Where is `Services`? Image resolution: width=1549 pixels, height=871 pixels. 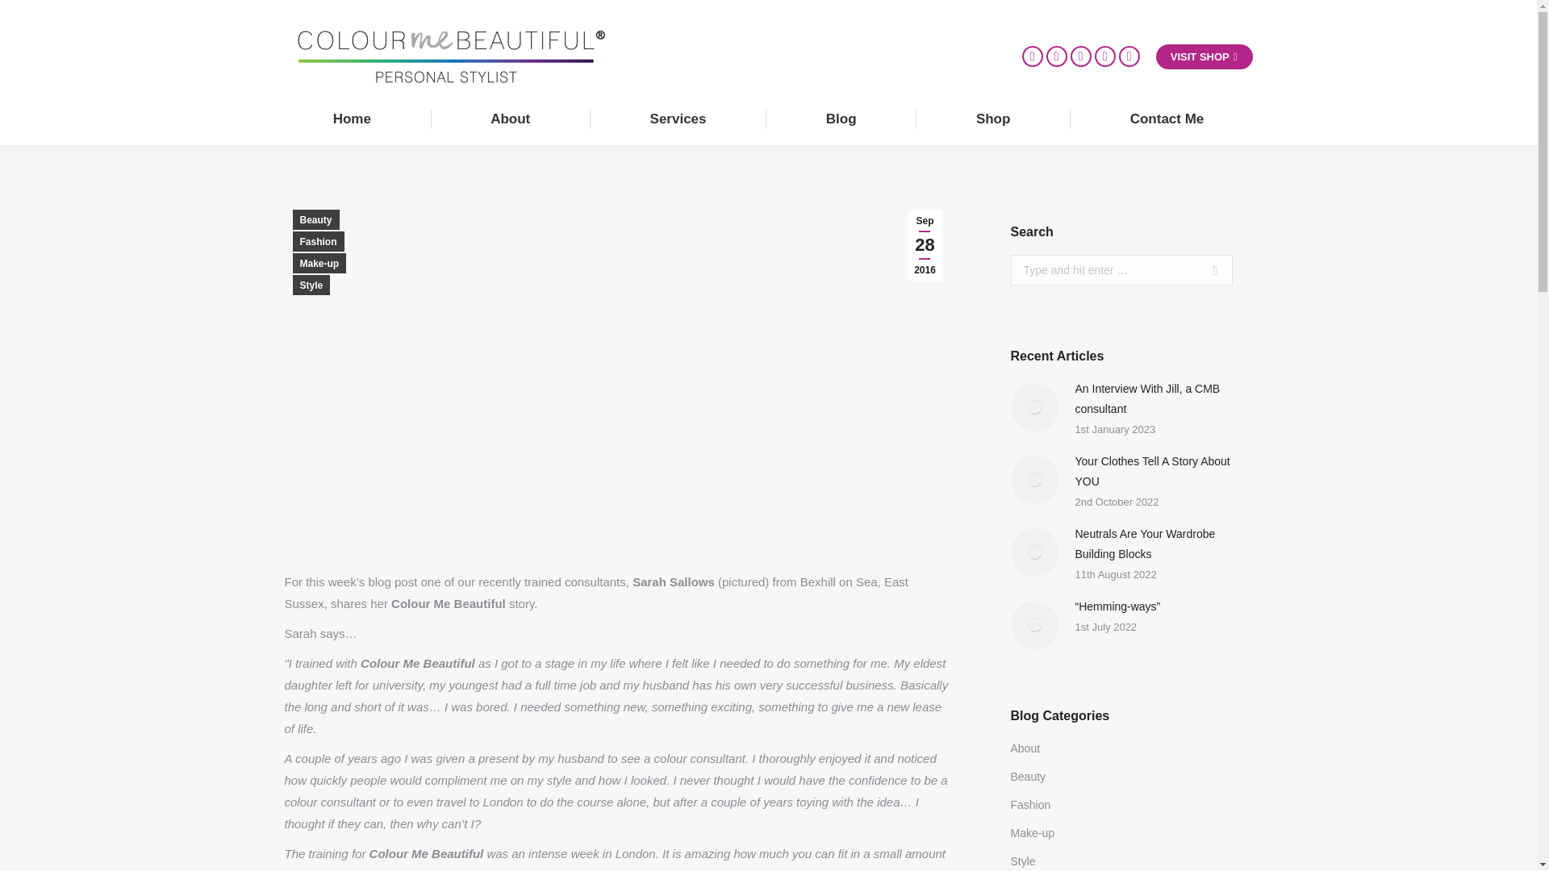
Services is located at coordinates (678, 119).